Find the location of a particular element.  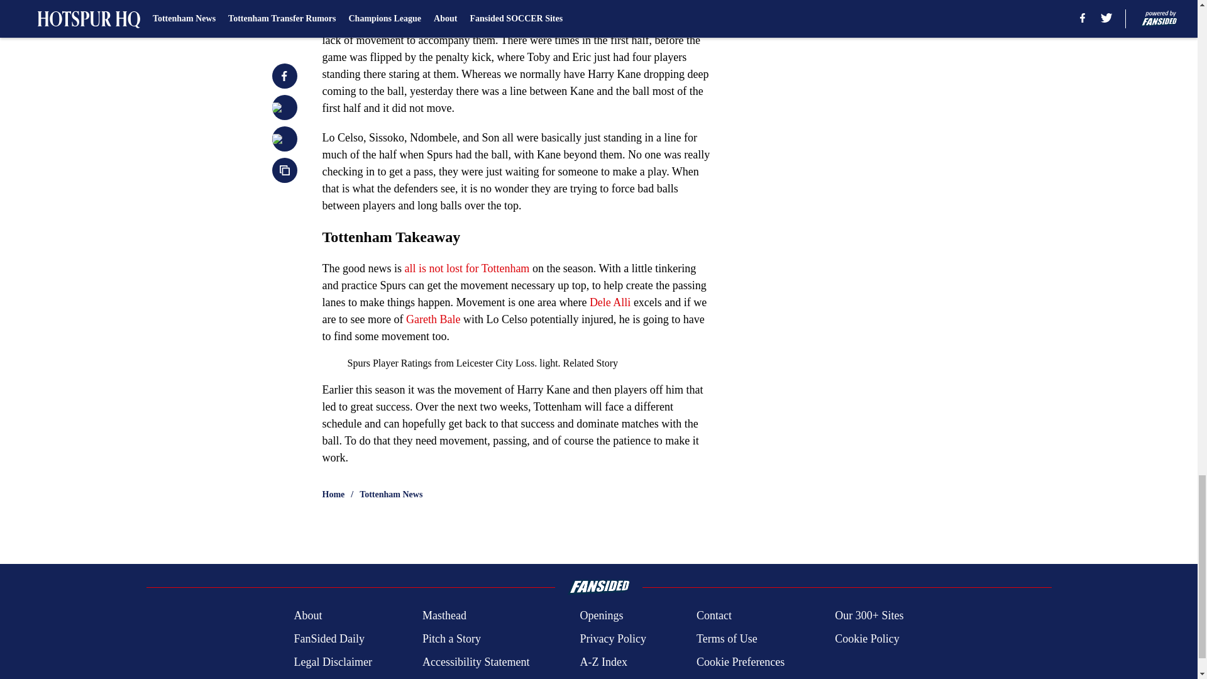

Cookie Policy is located at coordinates (867, 639).